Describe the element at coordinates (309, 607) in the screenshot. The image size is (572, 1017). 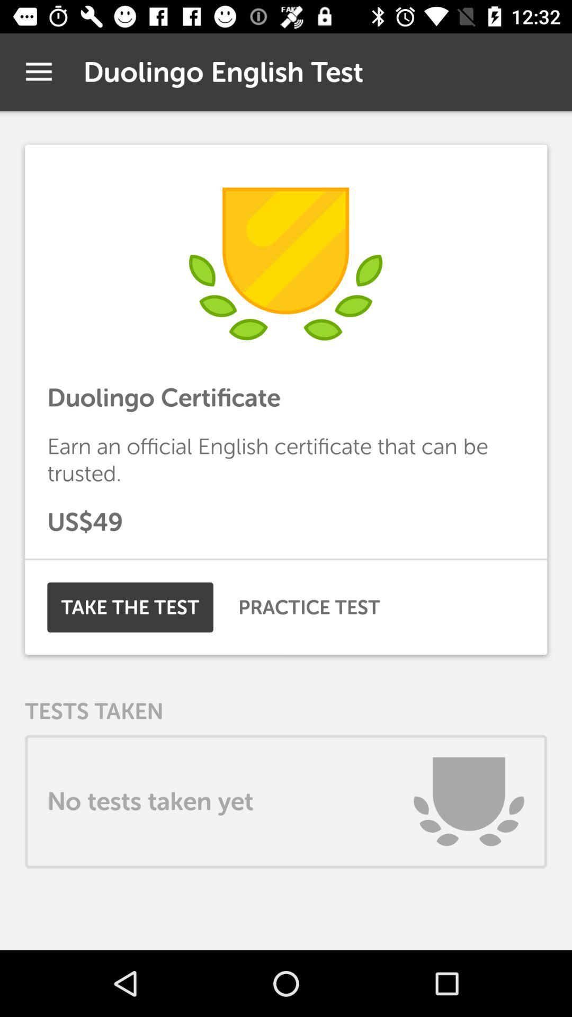
I see `turn off item next to take the test icon` at that location.